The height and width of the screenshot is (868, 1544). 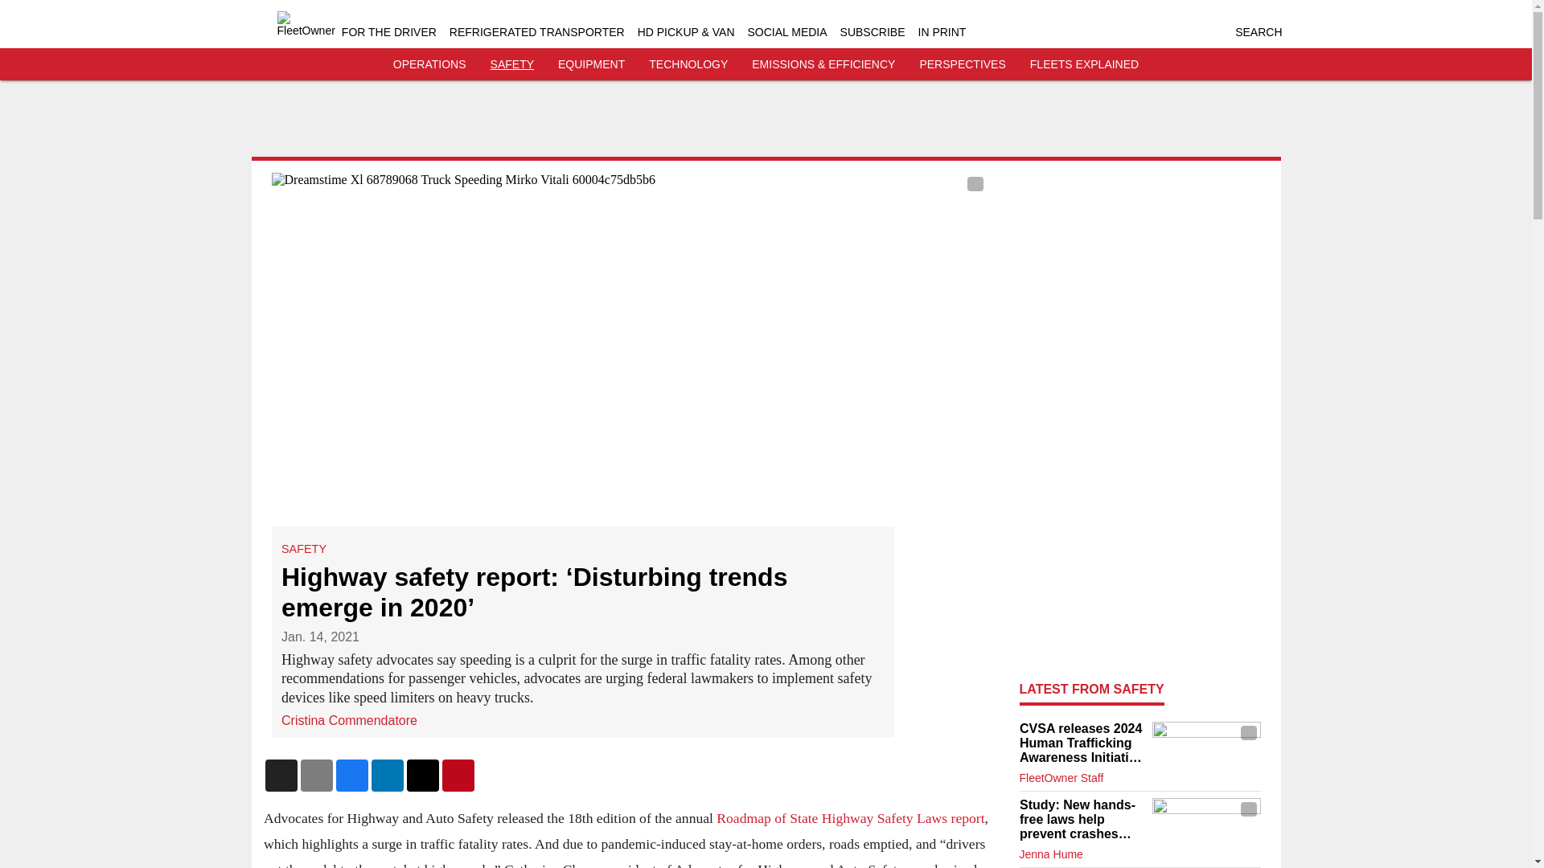 I want to click on PERSPECTIVES, so click(x=962, y=64).